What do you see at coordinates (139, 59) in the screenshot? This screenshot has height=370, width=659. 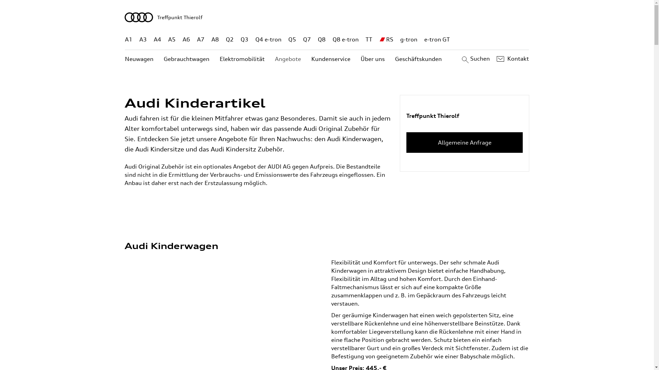 I see `Neuwagen` at bounding box center [139, 59].